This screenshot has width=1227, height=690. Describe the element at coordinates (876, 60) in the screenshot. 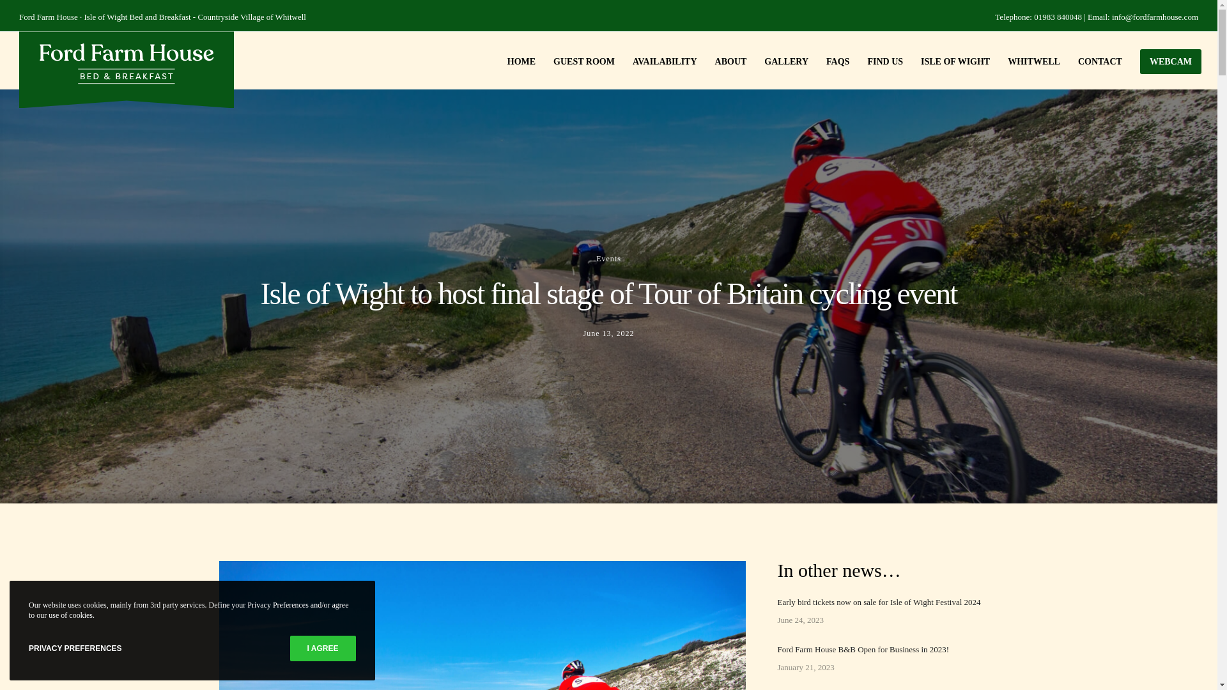

I see `FIND US` at that location.